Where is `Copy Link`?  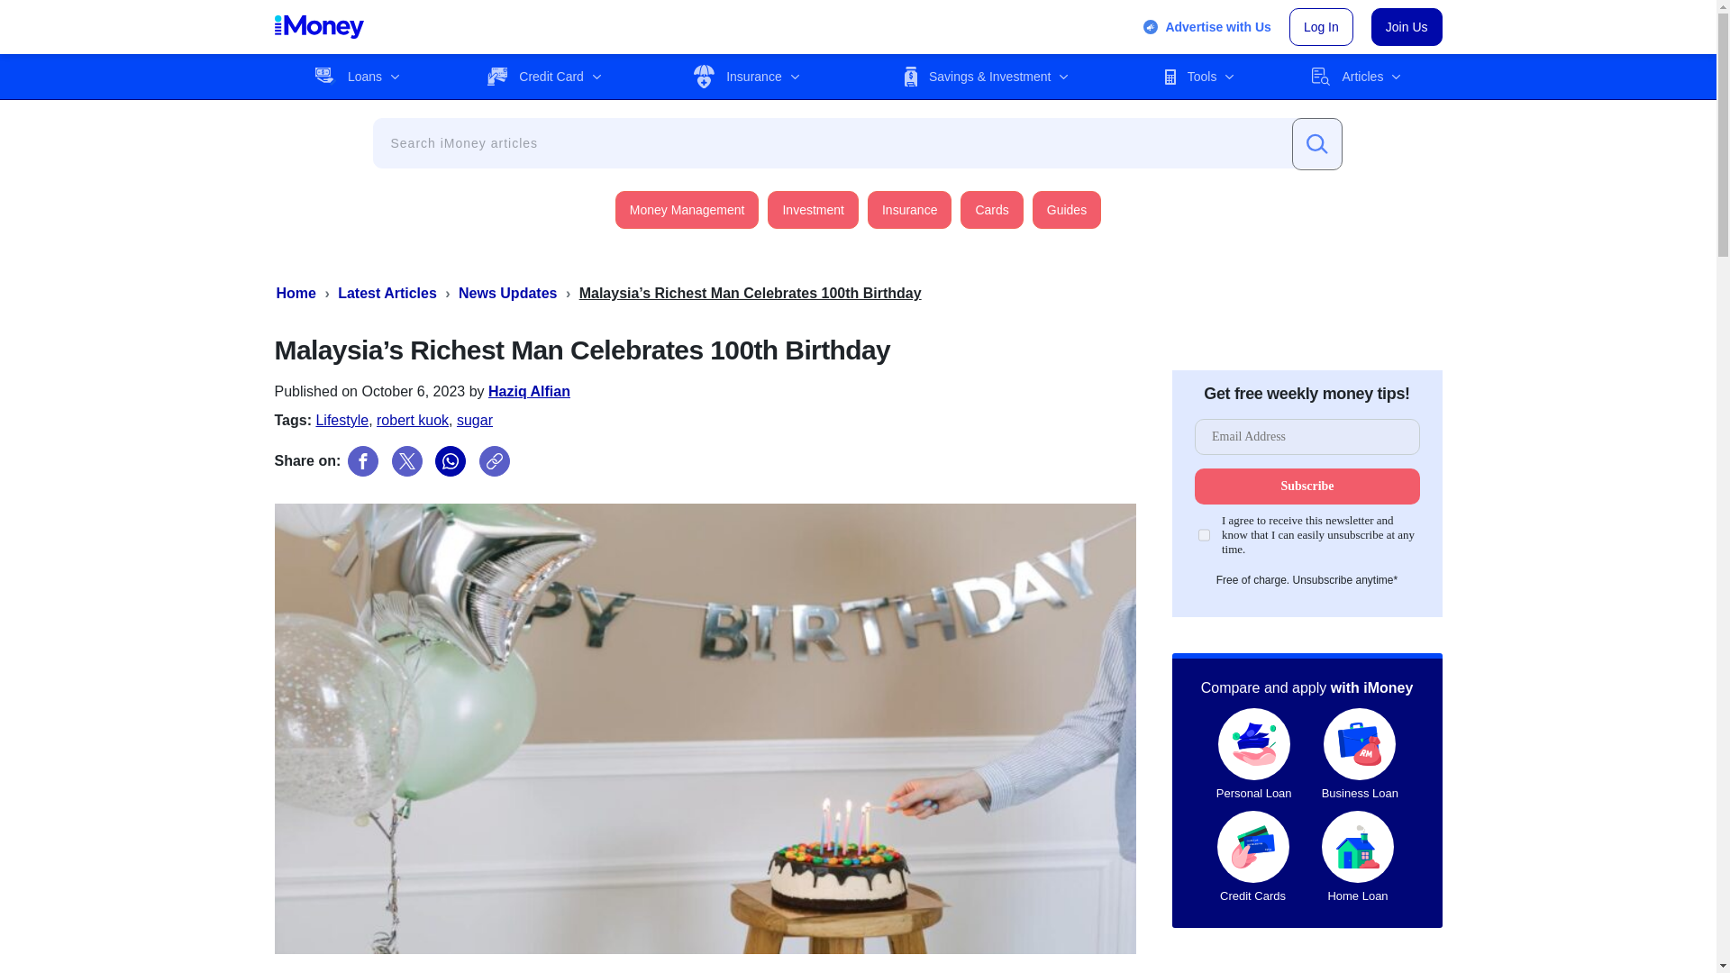 Copy Link is located at coordinates (494, 461).